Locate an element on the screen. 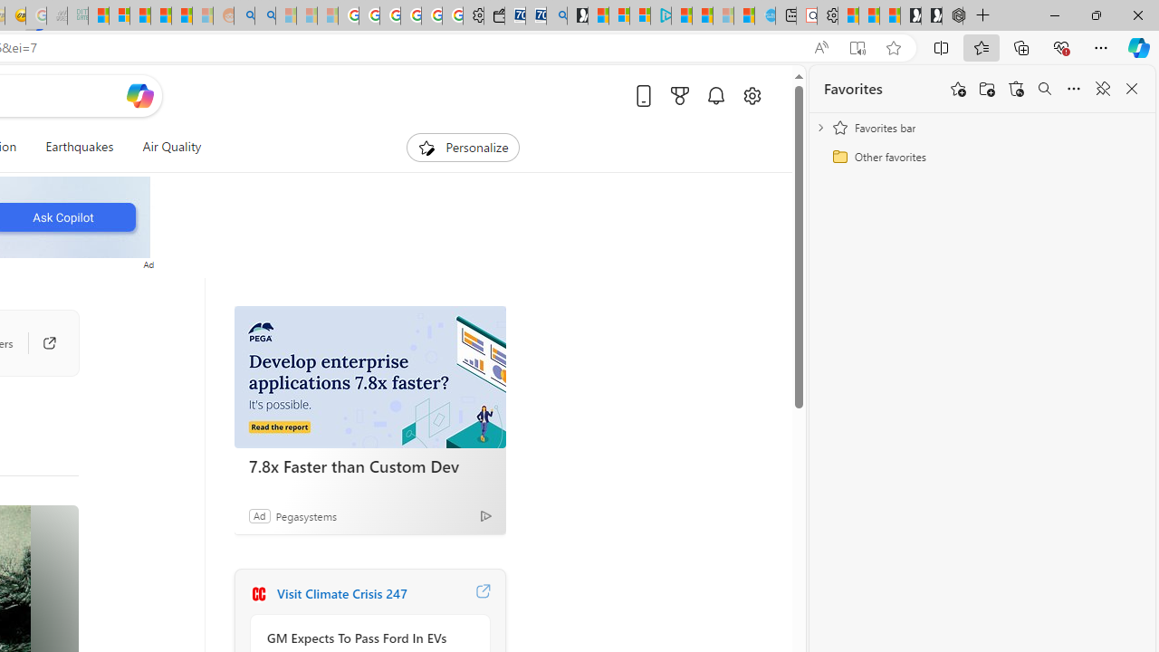  Close favorites is located at coordinates (1132, 89).